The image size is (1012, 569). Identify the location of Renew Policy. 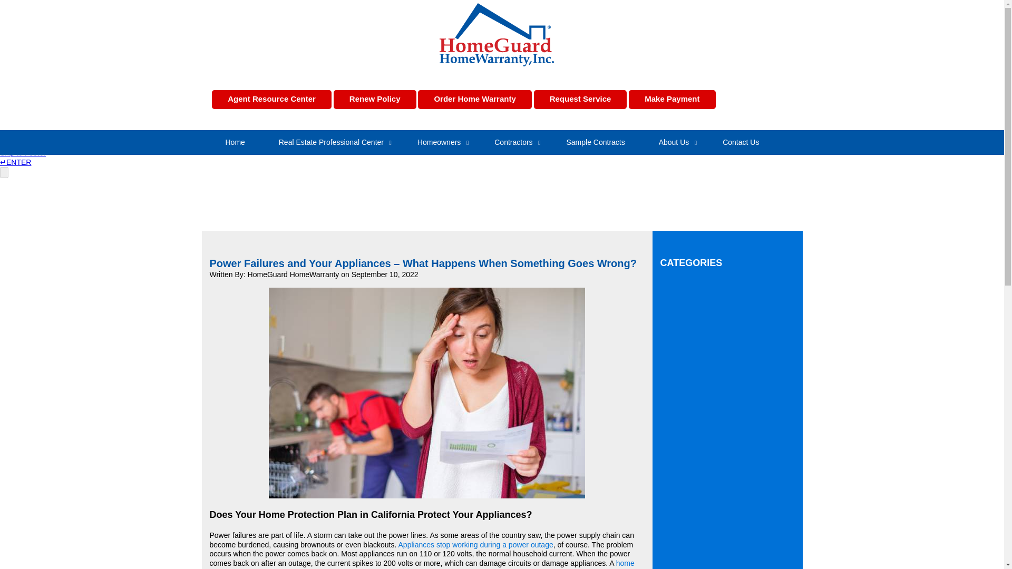
(375, 99).